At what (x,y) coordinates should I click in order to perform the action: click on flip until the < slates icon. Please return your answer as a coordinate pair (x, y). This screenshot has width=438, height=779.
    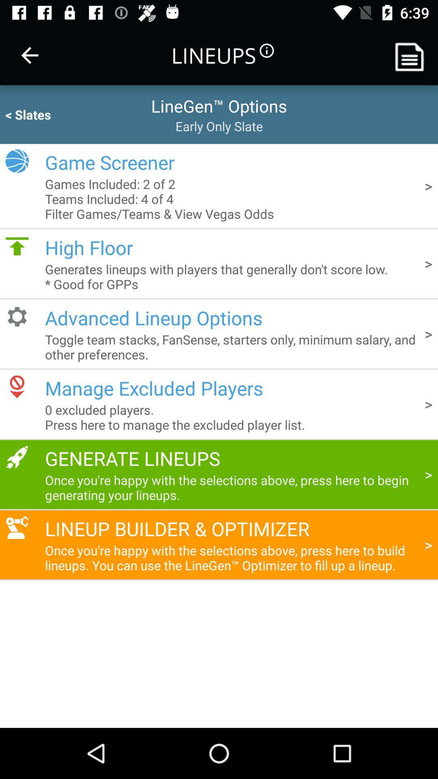
    Looking at the image, I should click on (44, 114).